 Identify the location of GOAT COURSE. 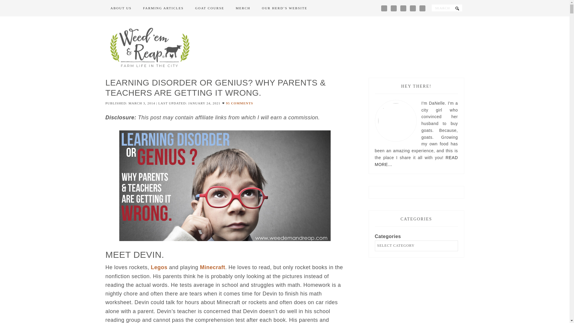
(209, 8).